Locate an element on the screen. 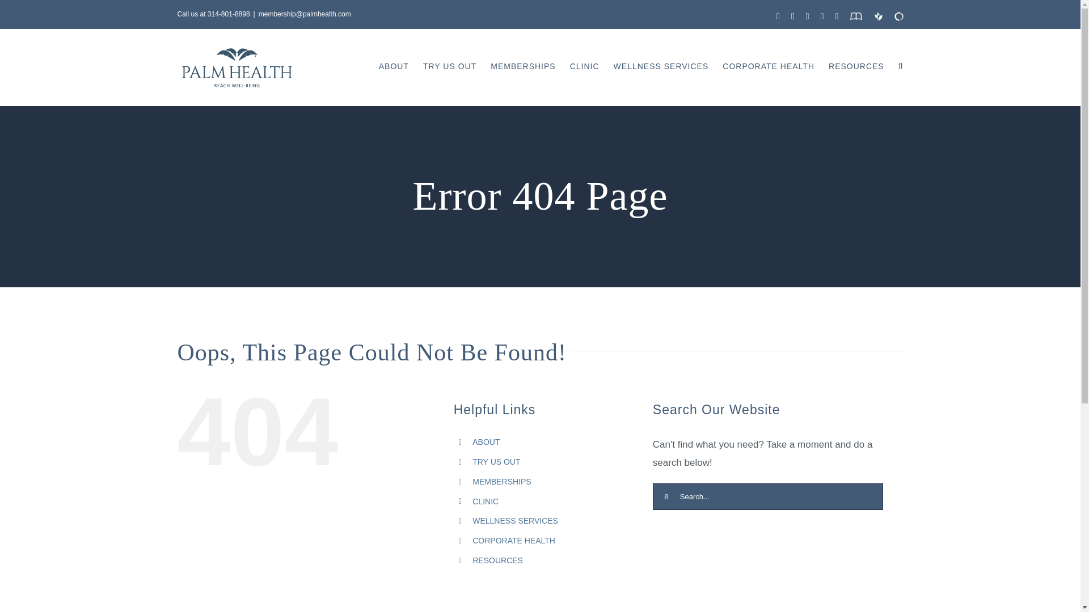  Patient Health Portal is located at coordinates (877, 16).